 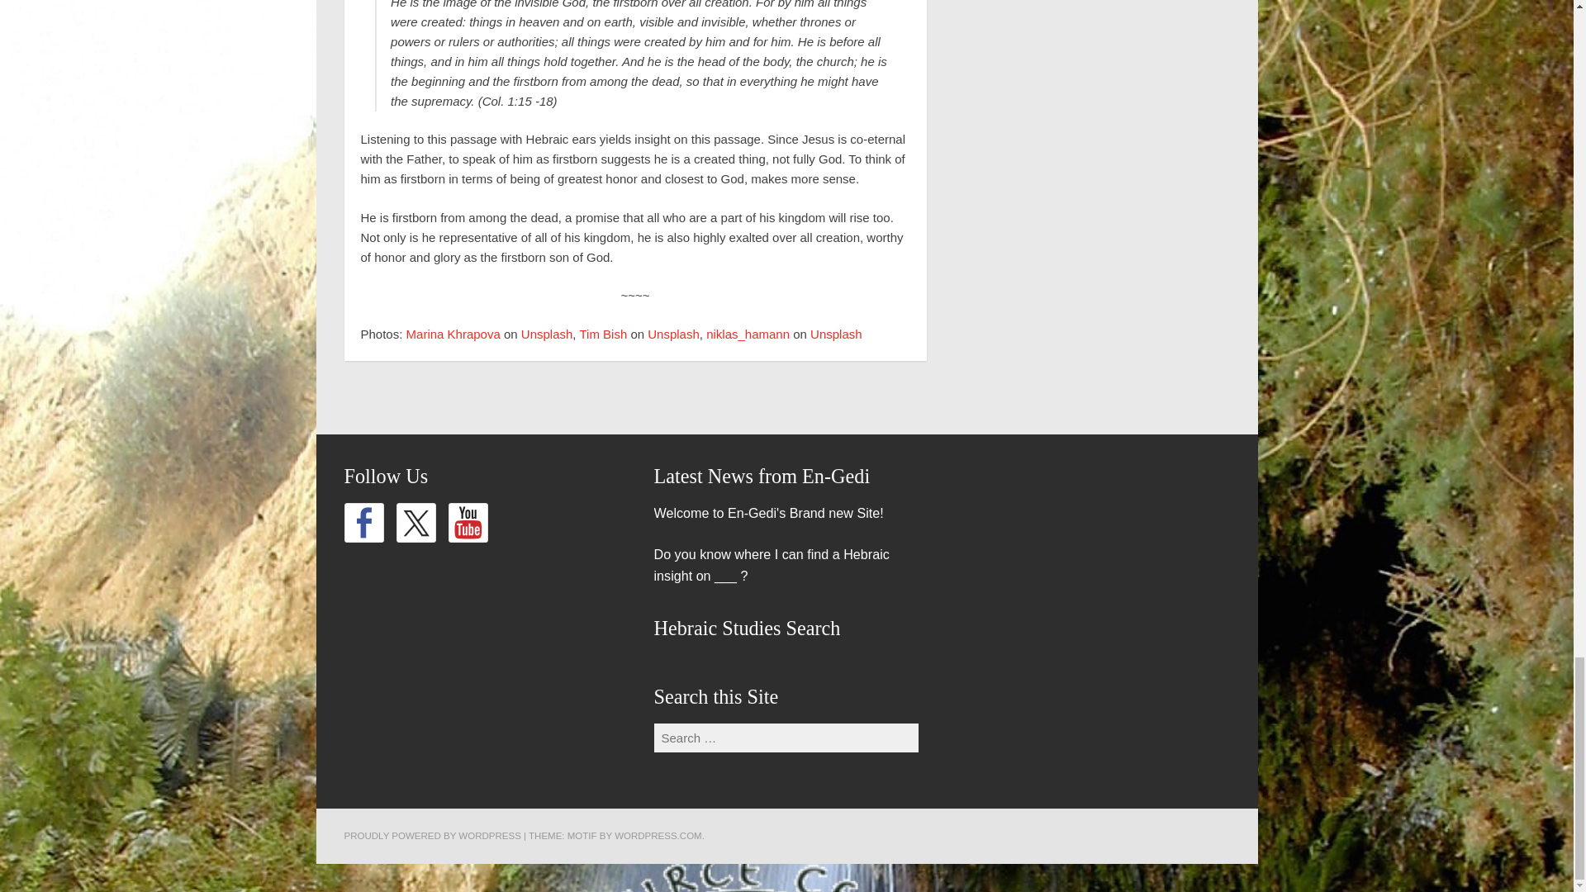 I want to click on Follow us on Facebook, so click(x=363, y=522).